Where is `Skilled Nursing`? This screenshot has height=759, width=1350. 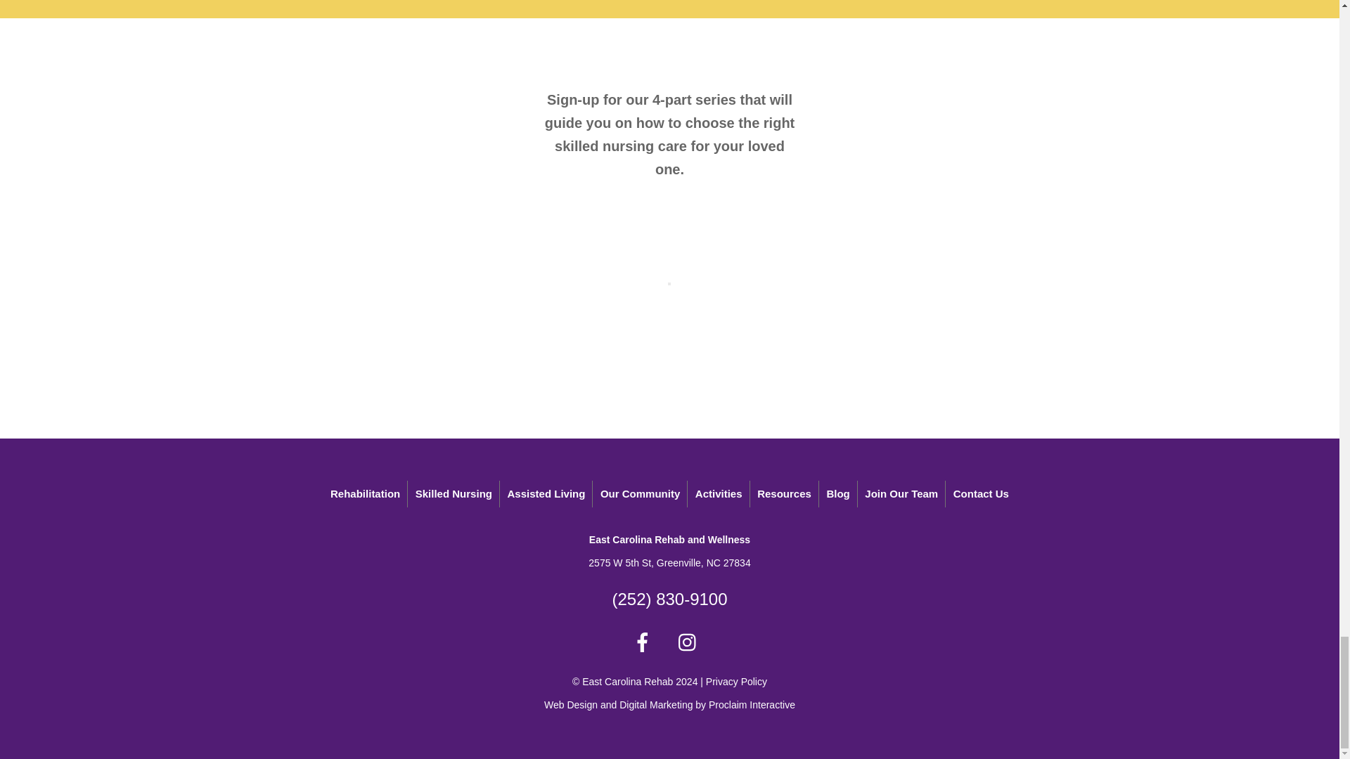
Skilled Nursing is located at coordinates (454, 493).